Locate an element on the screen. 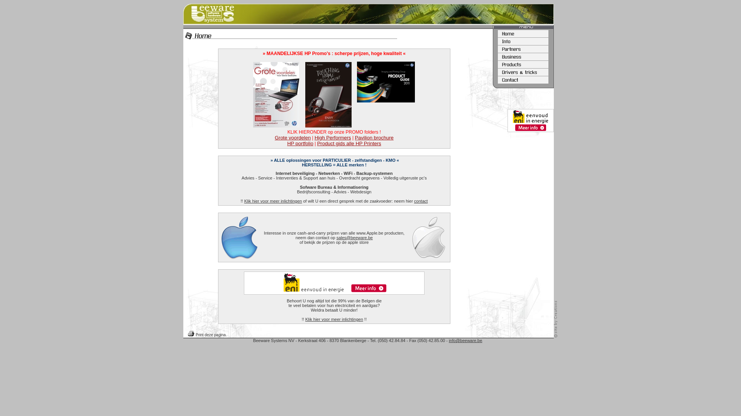  Klik hier voor meer inlichtingen is located at coordinates (334, 319).